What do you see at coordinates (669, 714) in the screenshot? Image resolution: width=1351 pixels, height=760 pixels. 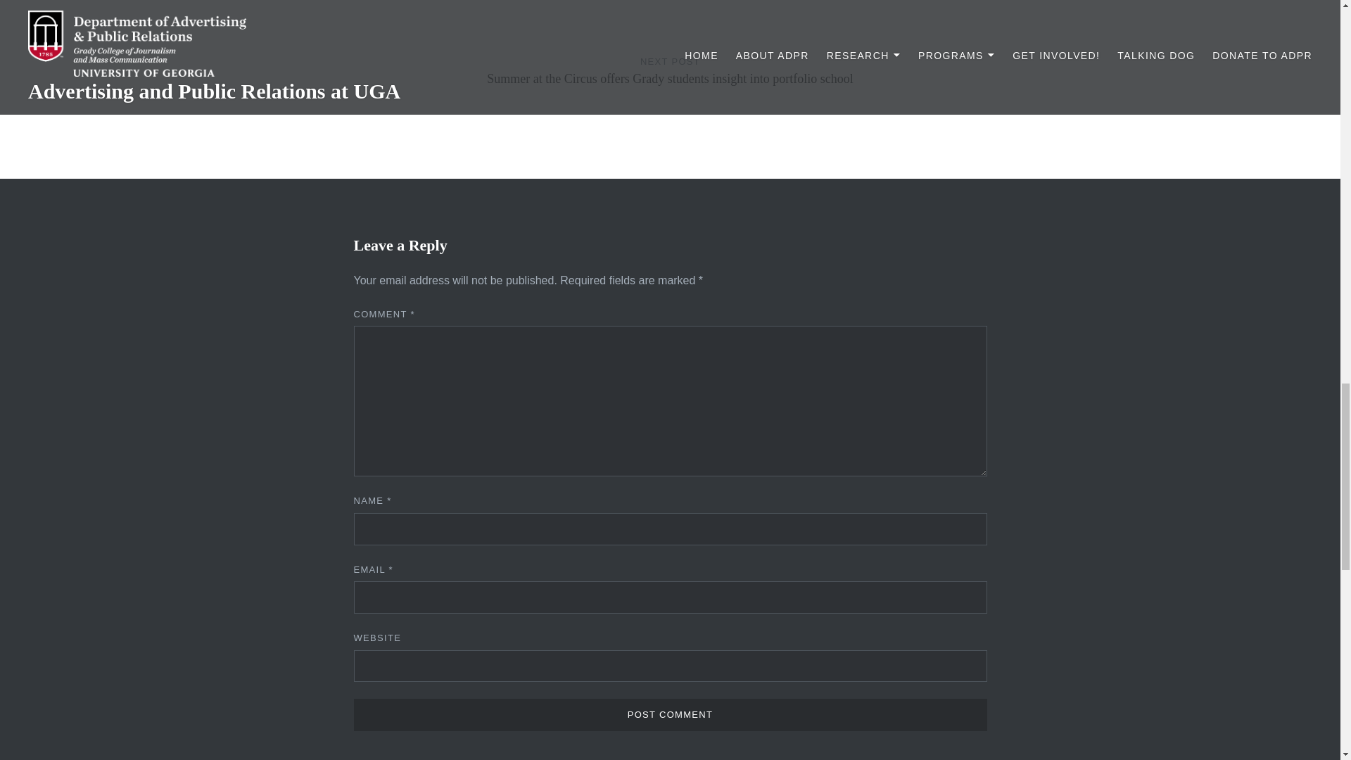 I see `Post Comment` at bounding box center [669, 714].